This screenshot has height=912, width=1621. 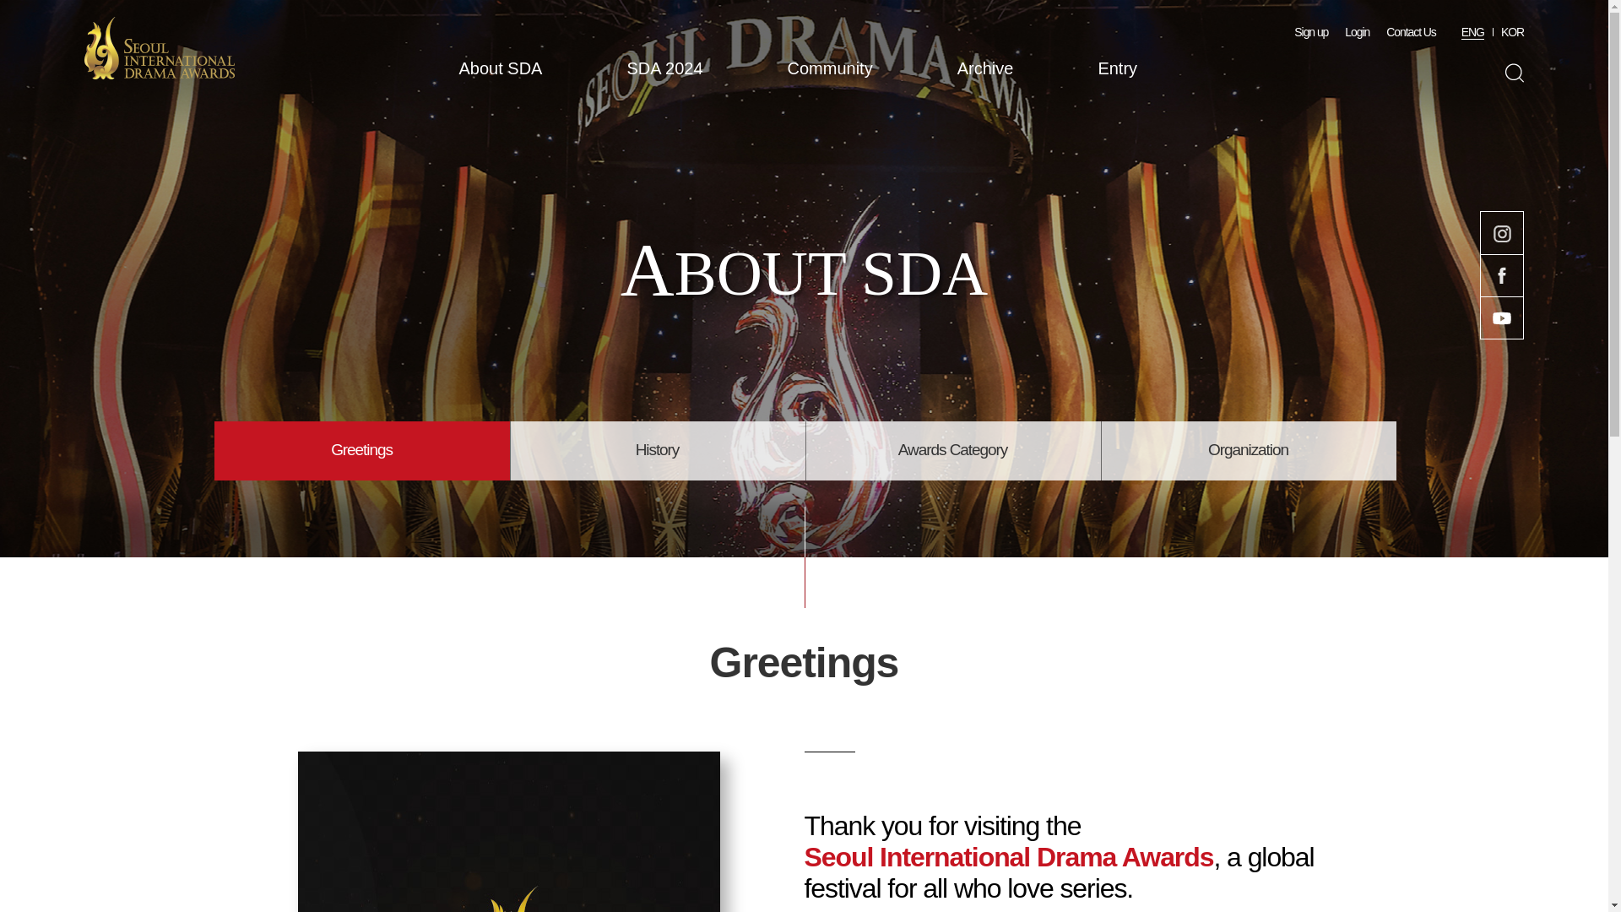 I want to click on About SDA, so click(x=501, y=70).